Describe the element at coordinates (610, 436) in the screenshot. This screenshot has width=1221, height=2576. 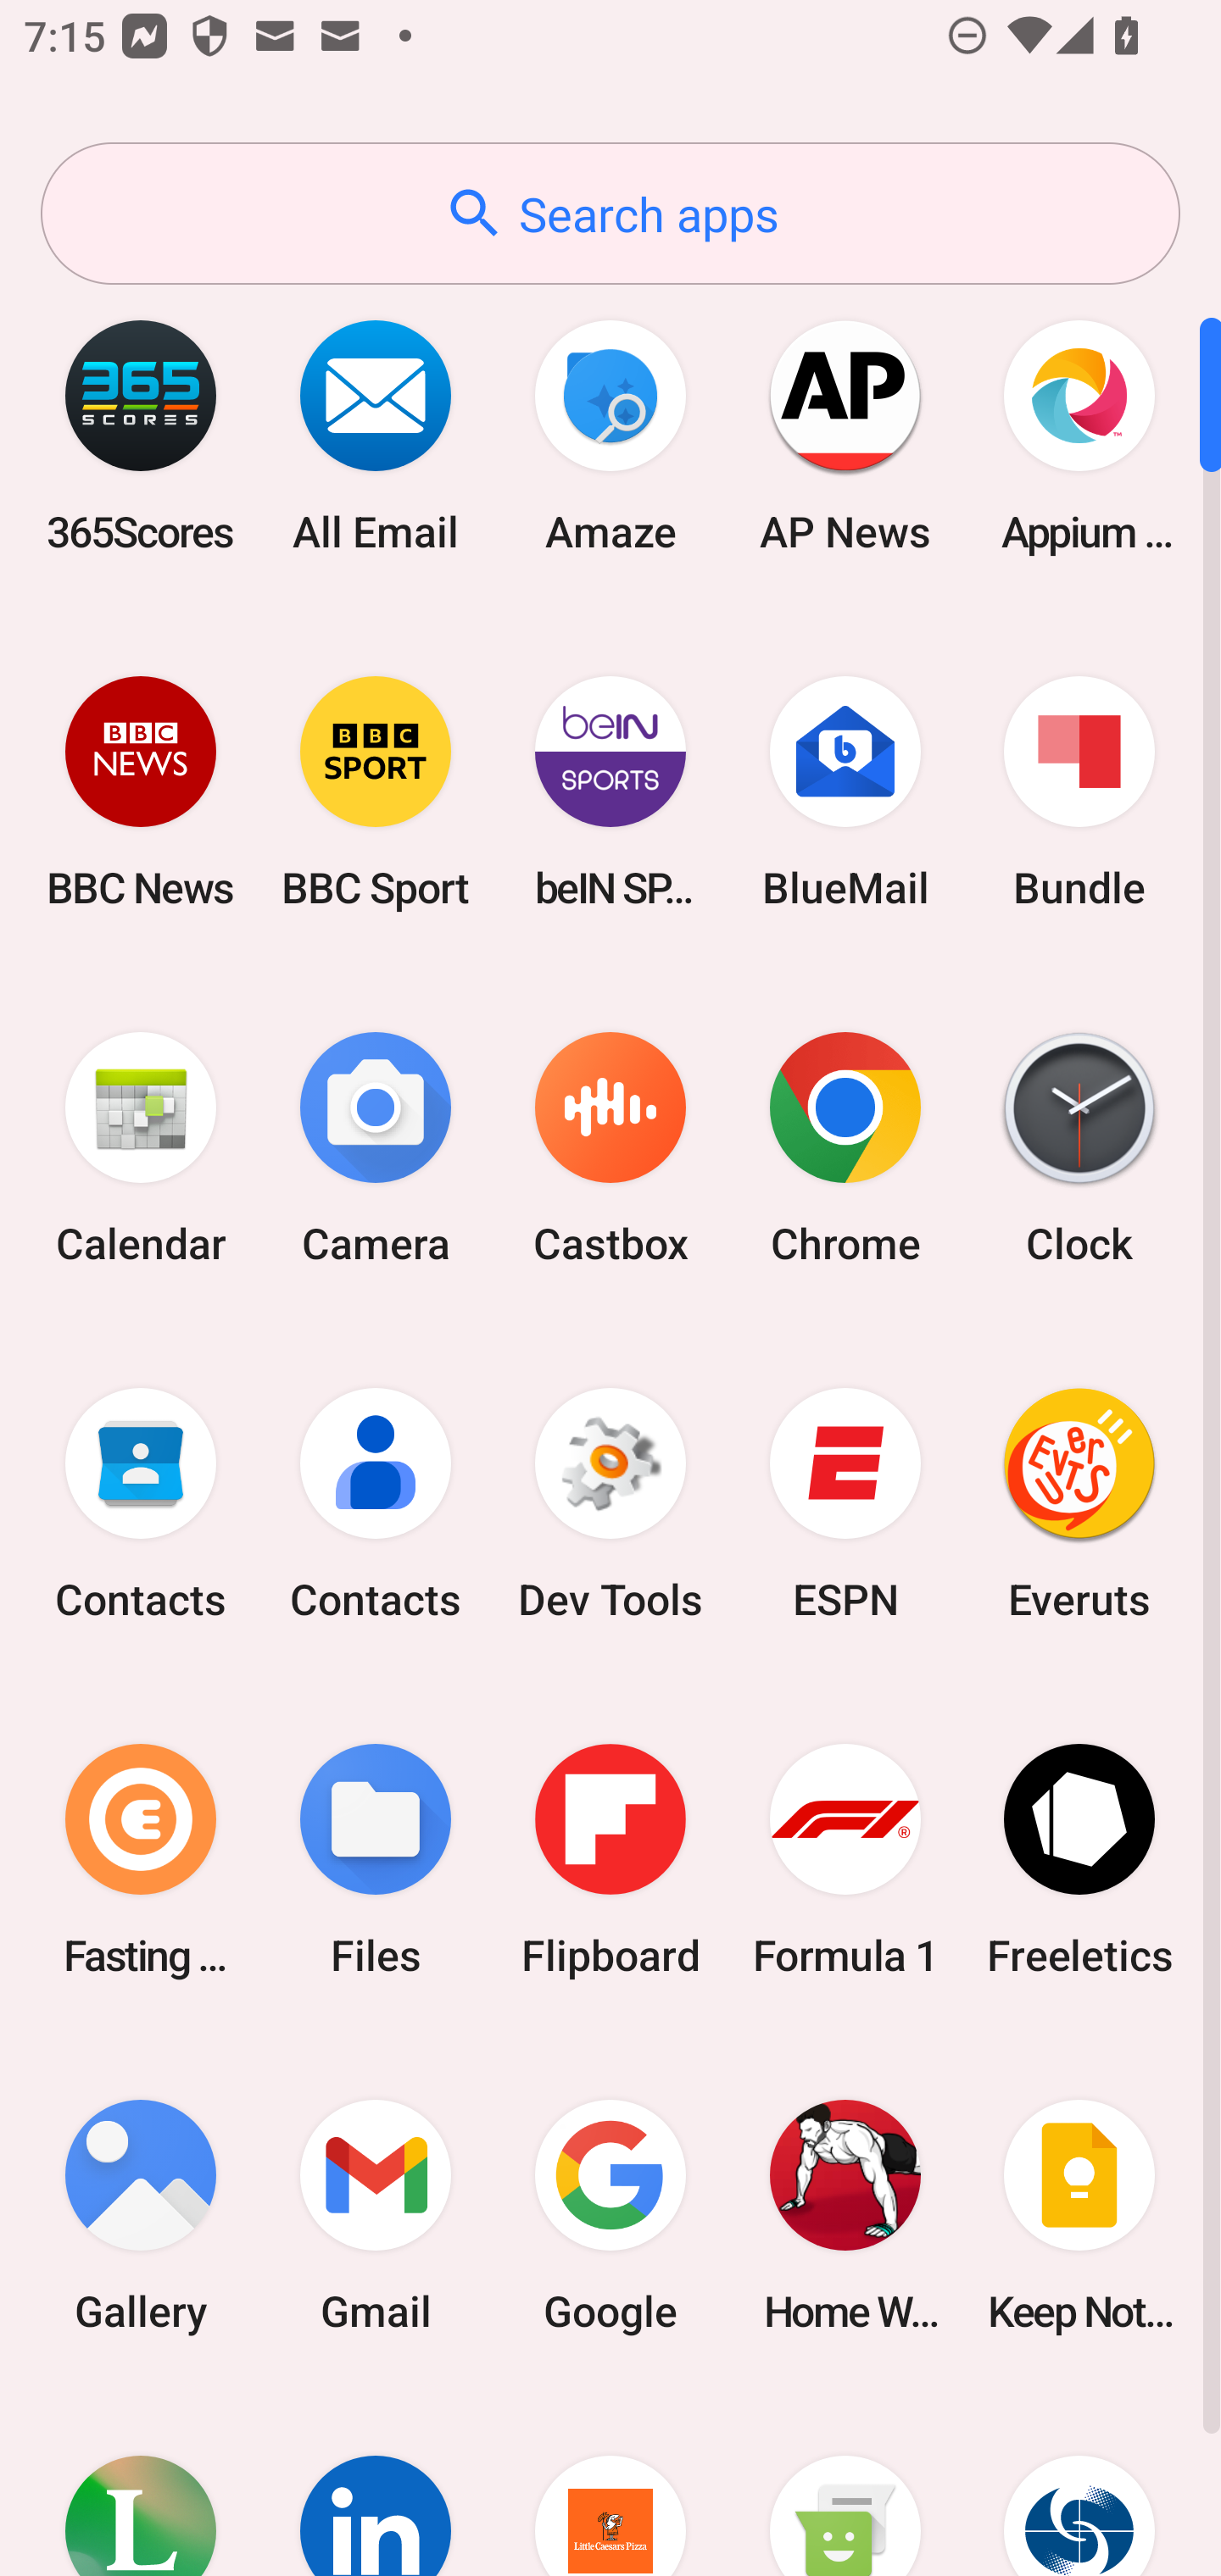
I see `Amaze` at that location.